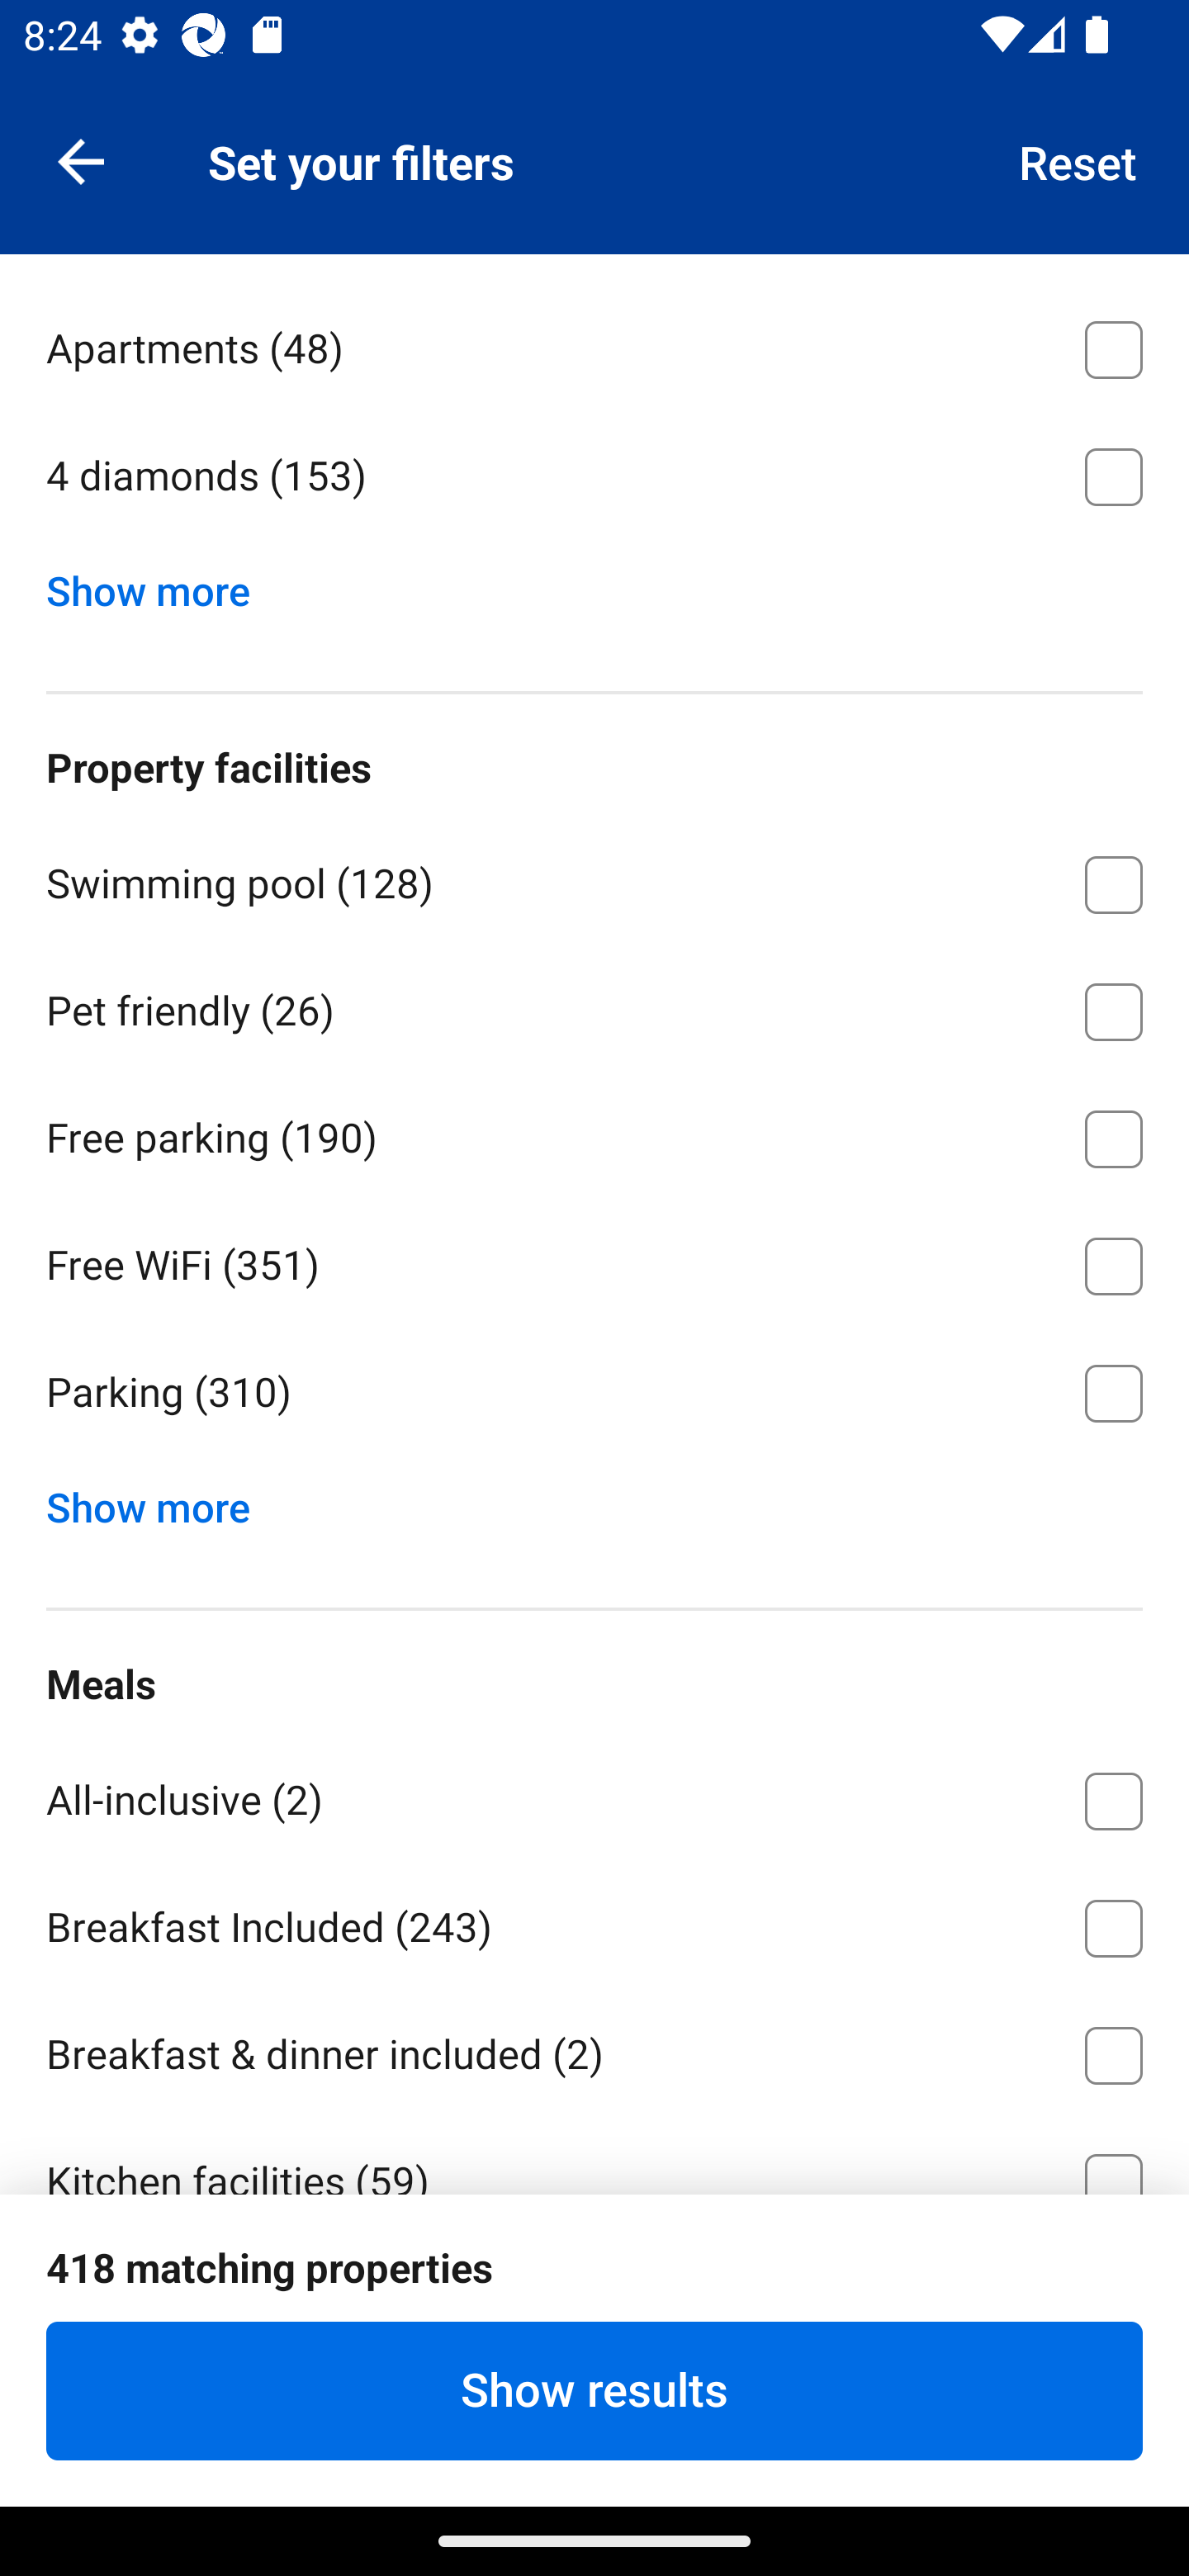  What do you see at coordinates (594, 1922) in the screenshot?
I see `Breakfast Included ⁦(243)` at bounding box center [594, 1922].